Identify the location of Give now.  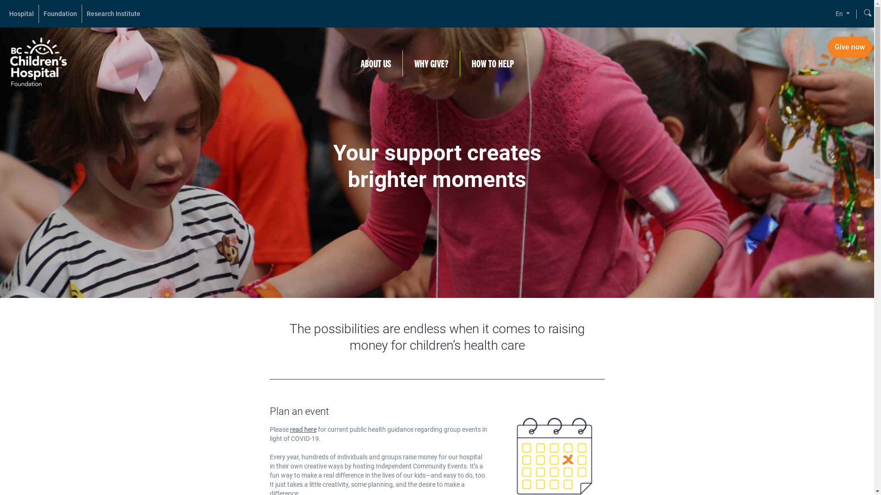
(850, 47).